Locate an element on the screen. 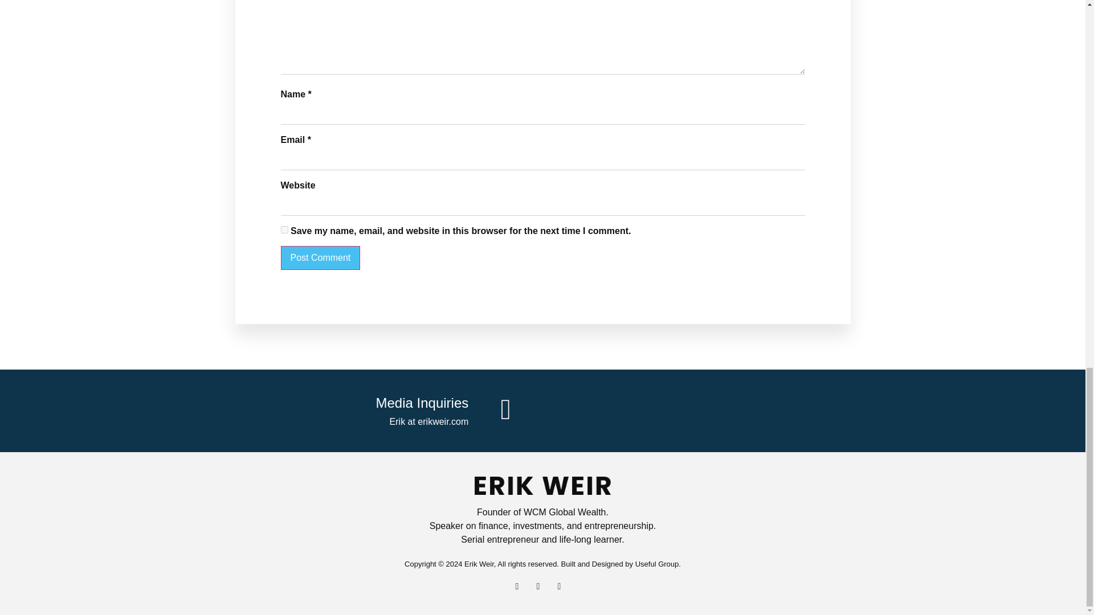 This screenshot has width=1094, height=615. Media Inquiries is located at coordinates (423, 403).